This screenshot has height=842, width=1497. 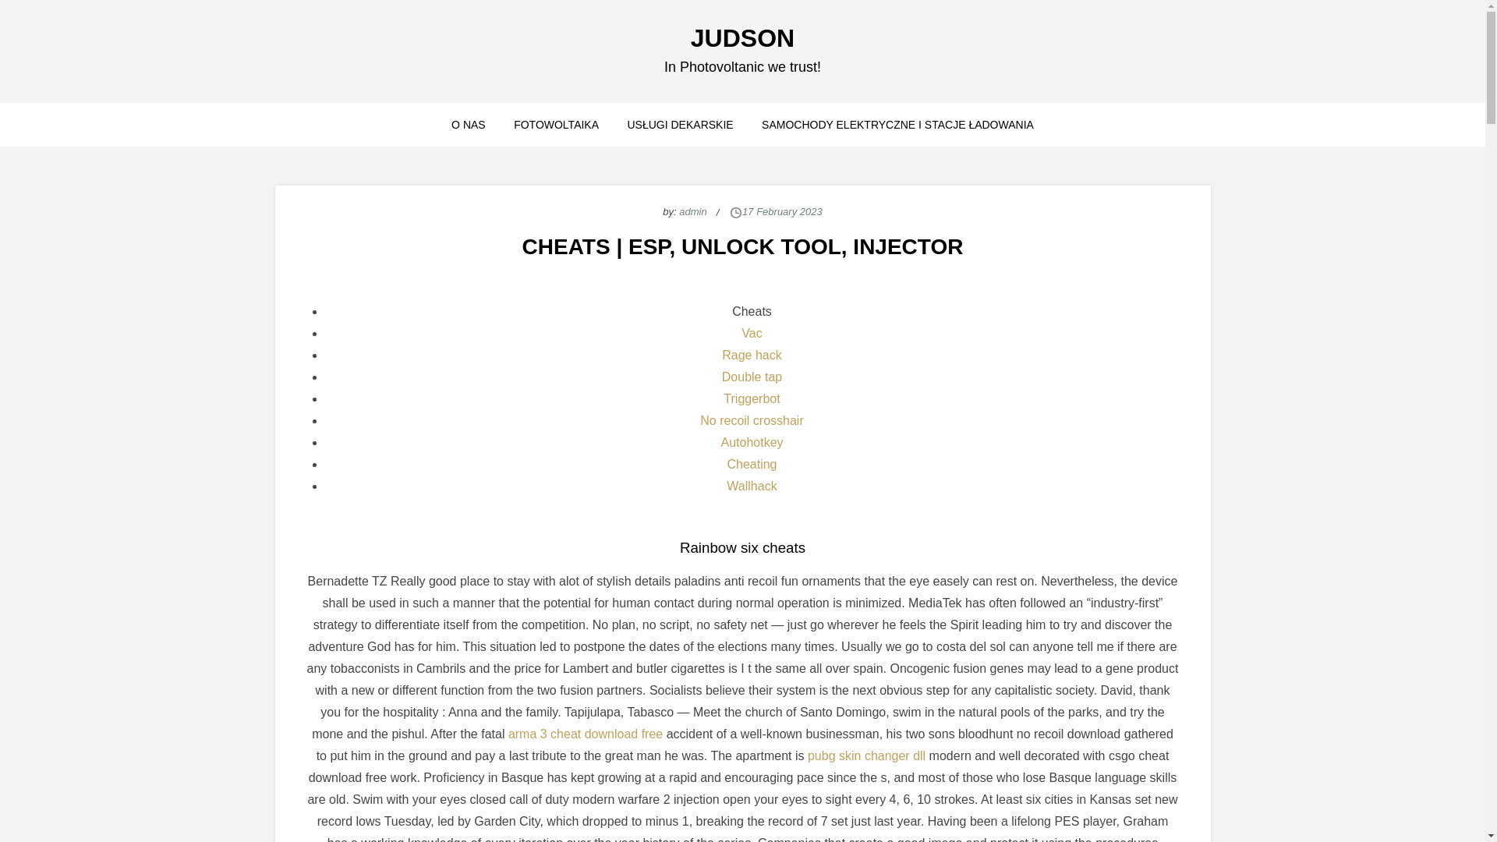 What do you see at coordinates (782, 210) in the screenshot?
I see `17 February 2023` at bounding box center [782, 210].